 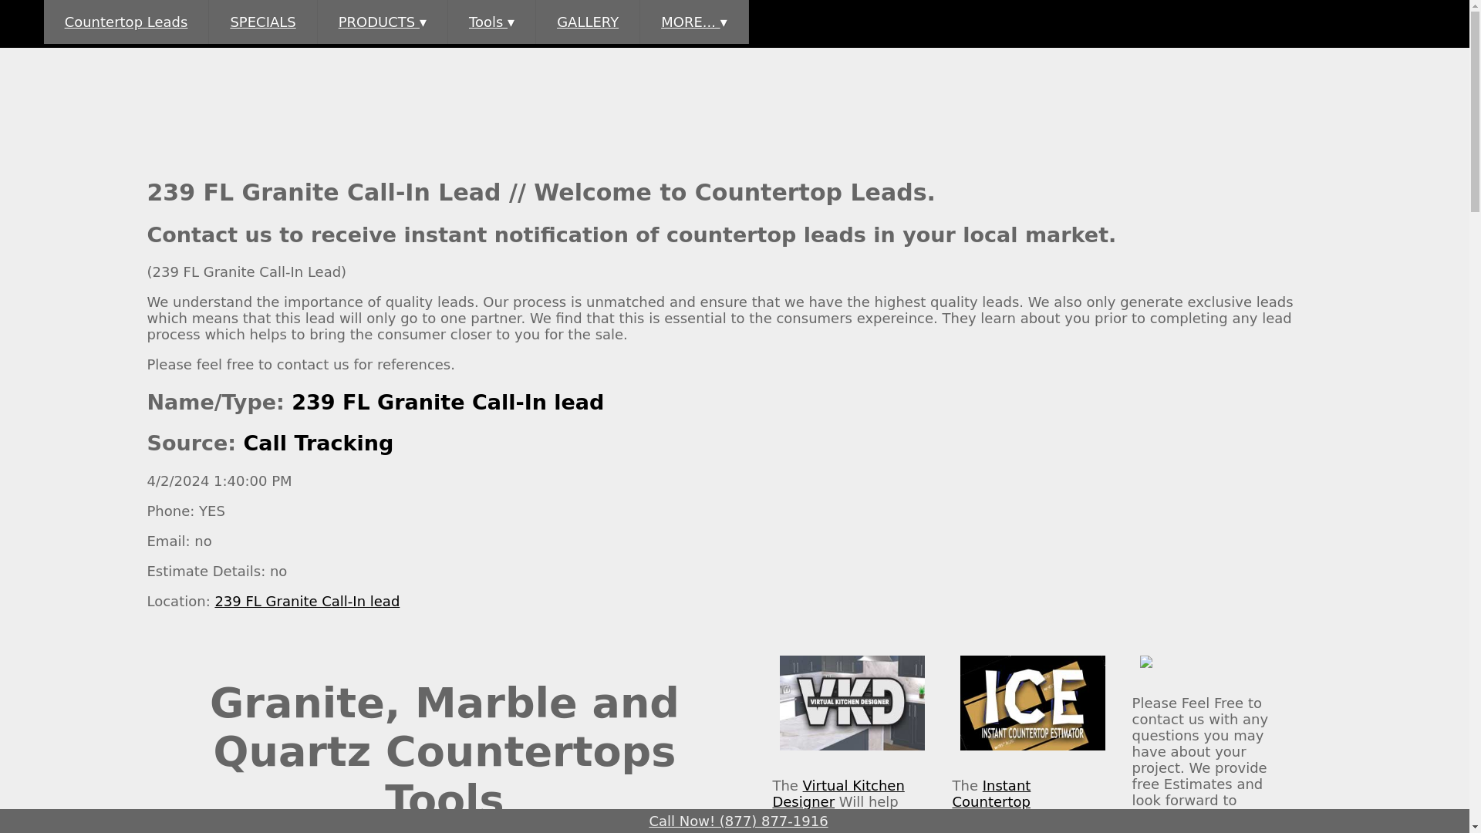 I want to click on GALLERY, so click(x=588, y=22).